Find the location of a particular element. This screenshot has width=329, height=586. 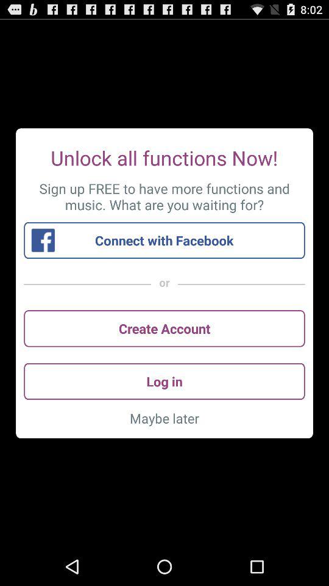

flip until maybe later button is located at coordinates (164, 418).